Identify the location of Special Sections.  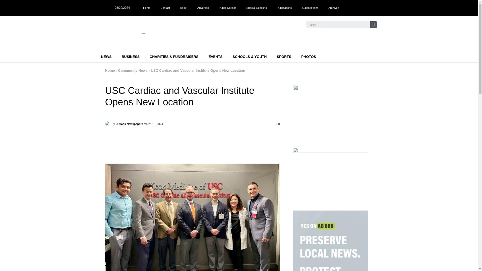
(257, 8).